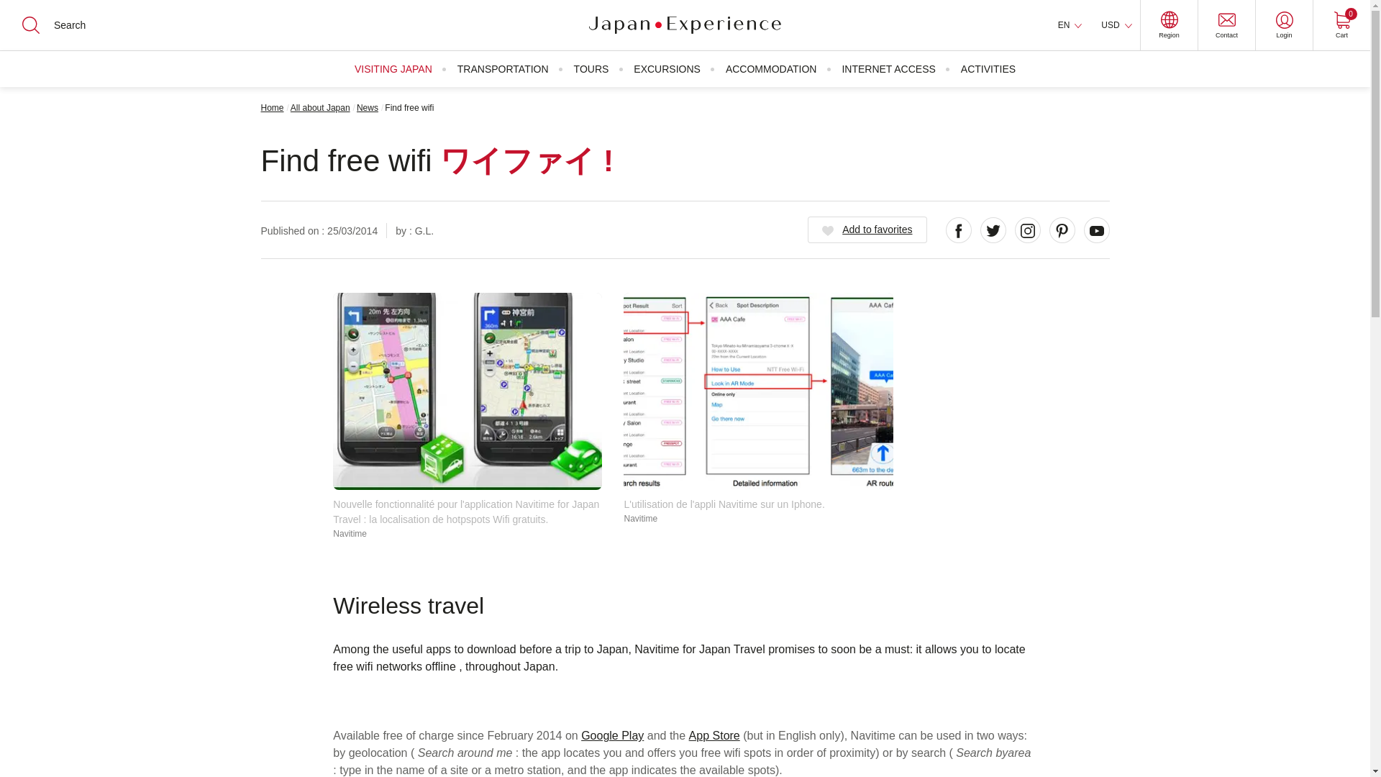  I want to click on USD, so click(1341, 25).